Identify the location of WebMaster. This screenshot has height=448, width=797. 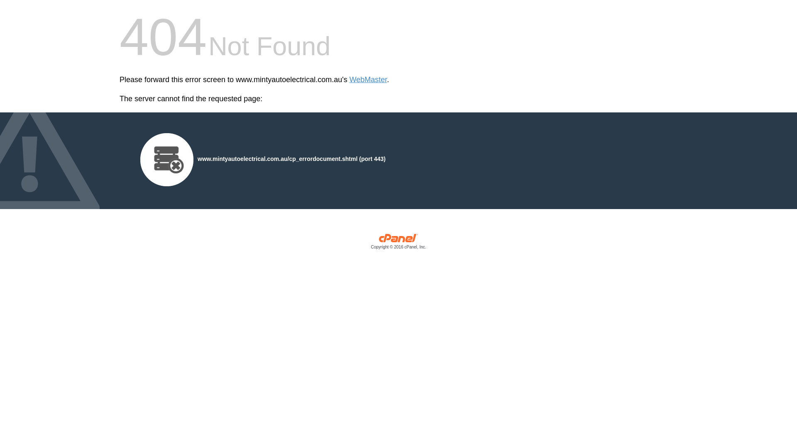
(369, 80).